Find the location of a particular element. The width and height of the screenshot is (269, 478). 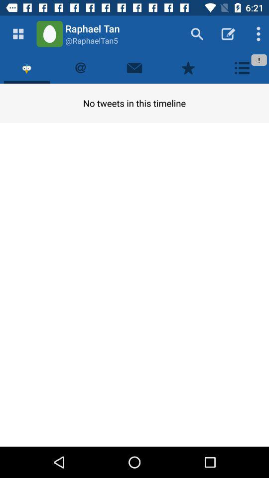

large icons is located at coordinates (18, 34).